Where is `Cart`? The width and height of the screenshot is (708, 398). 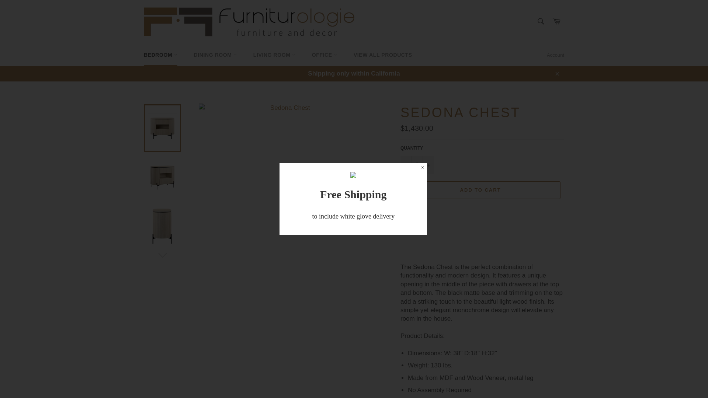
Cart is located at coordinates (556, 22).